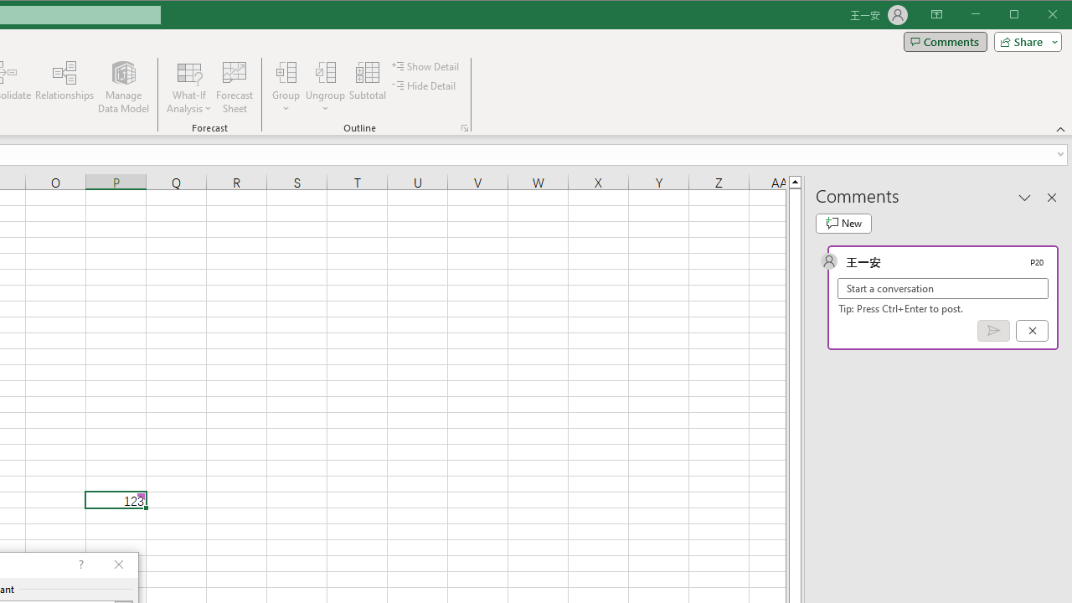  I want to click on Cancel, so click(1032, 331).